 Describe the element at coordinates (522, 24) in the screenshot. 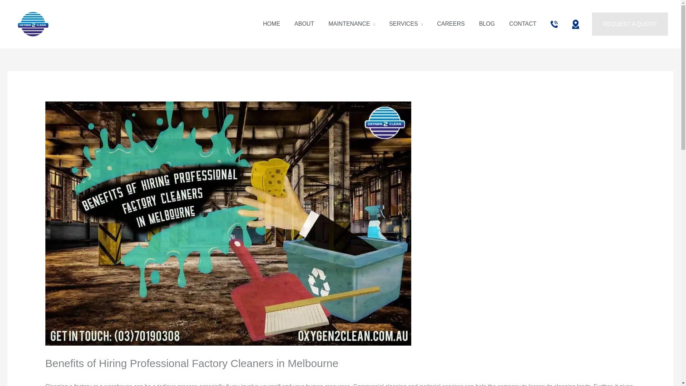

I see `CONTACT` at that location.